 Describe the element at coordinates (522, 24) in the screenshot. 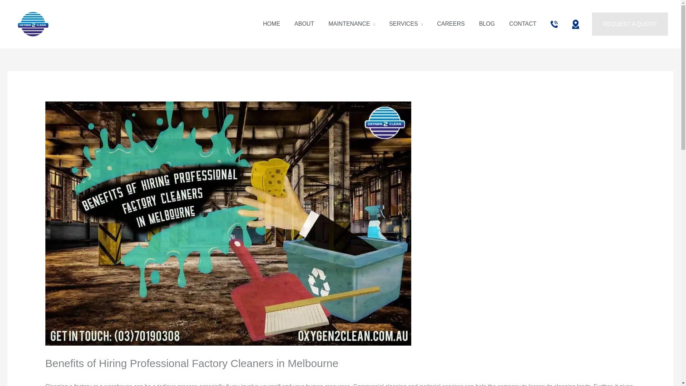

I see `CONTACT` at that location.